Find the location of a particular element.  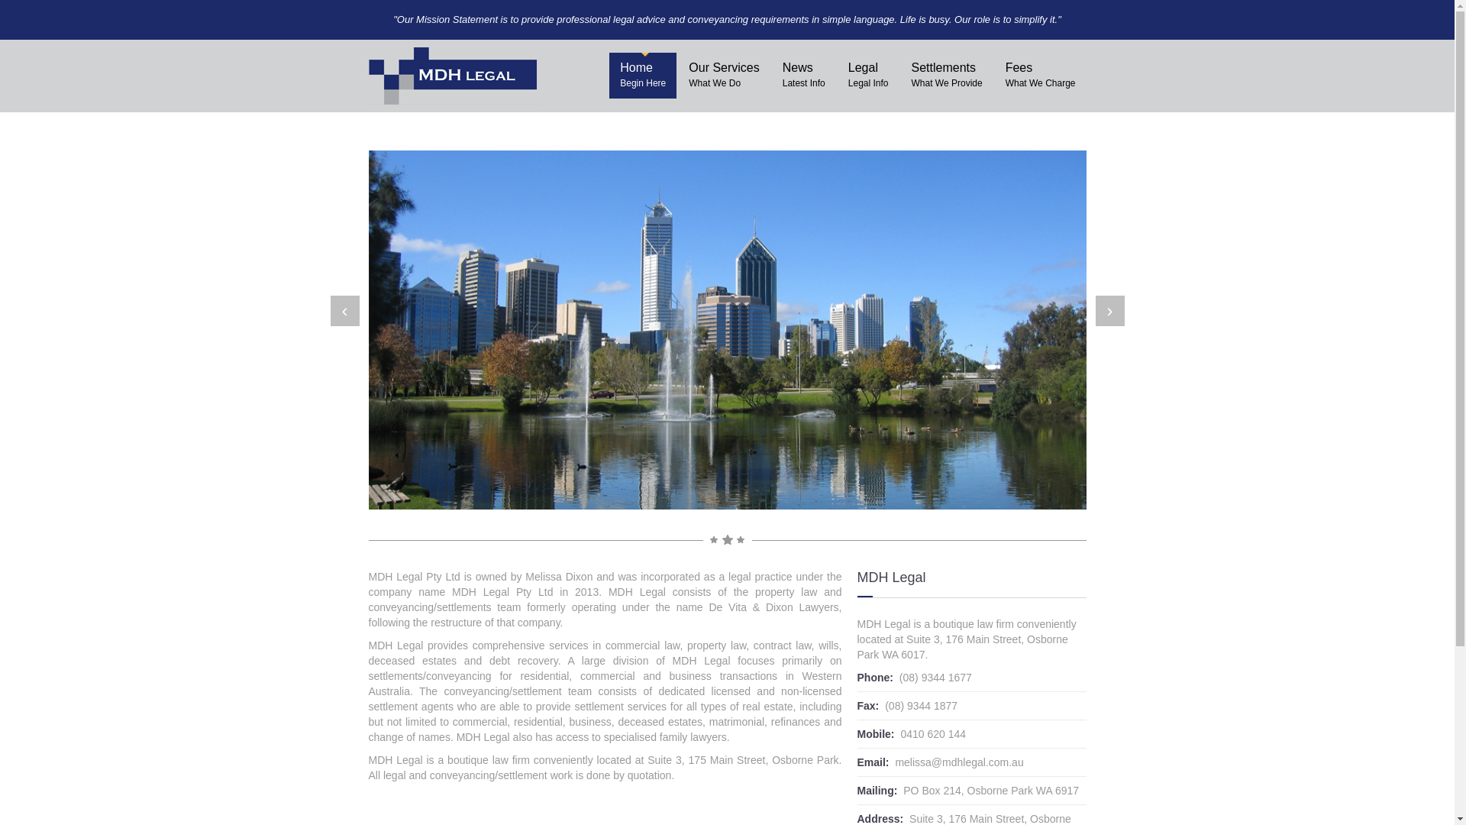

Settlements
What We Provide is located at coordinates (947, 76).